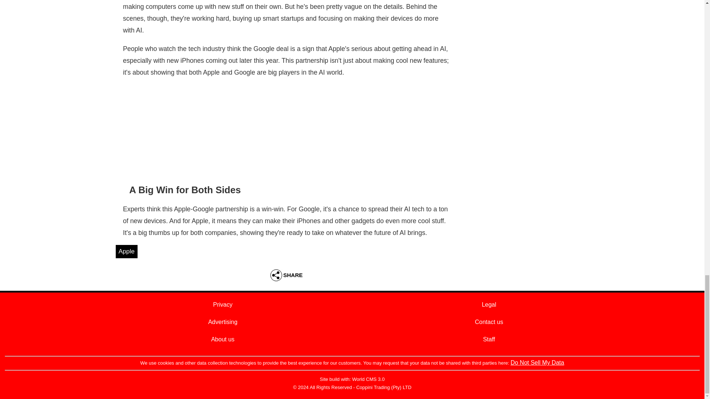 Image resolution: width=710 pixels, height=399 pixels. Describe the element at coordinates (489, 322) in the screenshot. I see `Contact us` at that location.